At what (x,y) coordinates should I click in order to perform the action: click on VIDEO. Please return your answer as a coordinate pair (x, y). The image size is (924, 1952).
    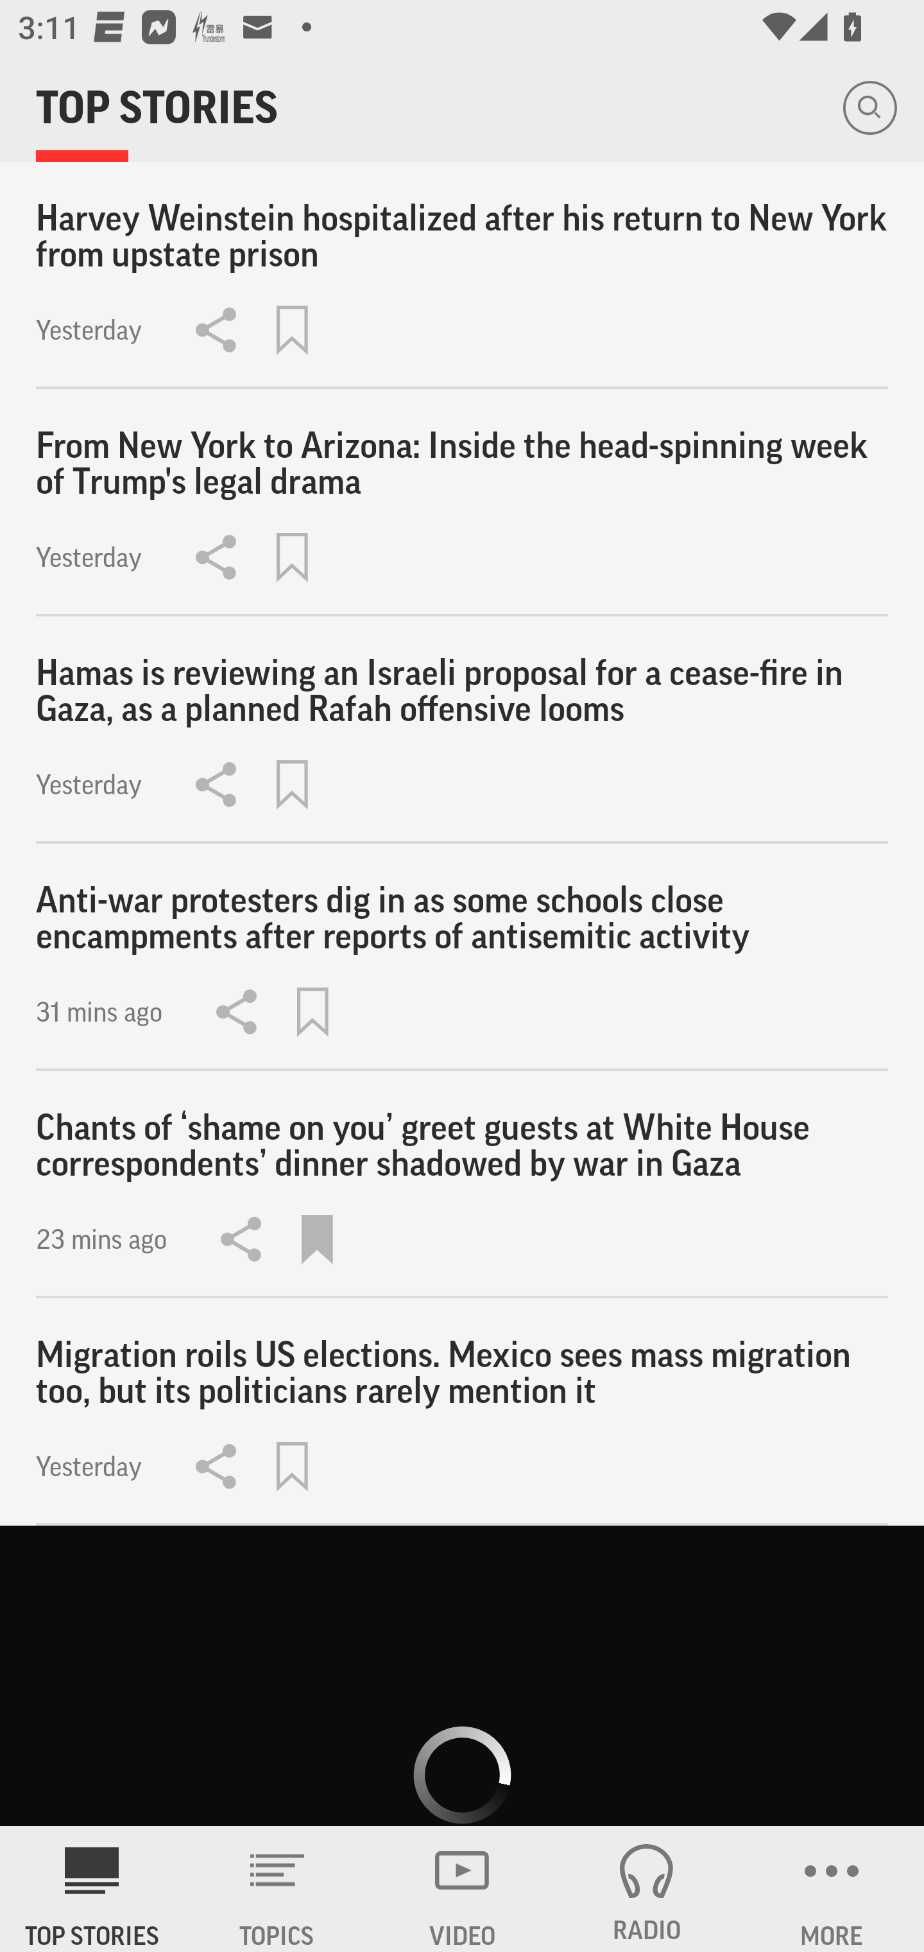
    Looking at the image, I should click on (462, 1889).